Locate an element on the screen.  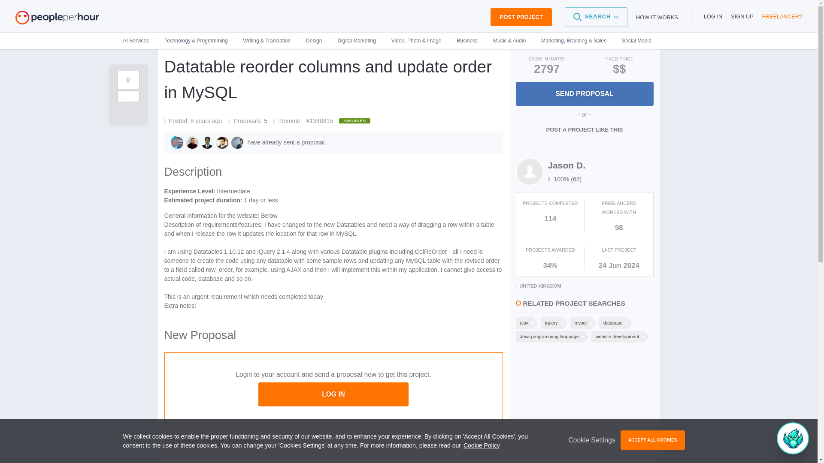
SIGN UP is located at coordinates (742, 16).